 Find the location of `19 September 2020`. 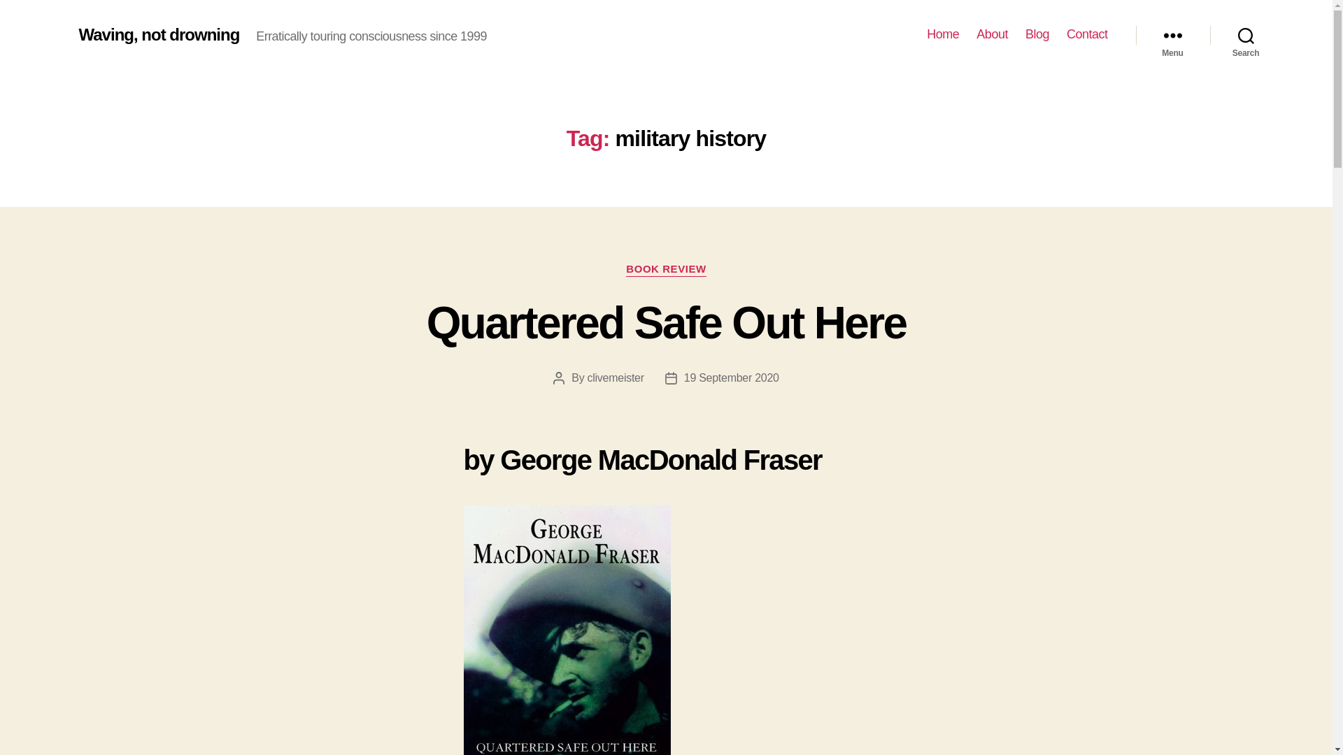

19 September 2020 is located at coordinates (731, 377).